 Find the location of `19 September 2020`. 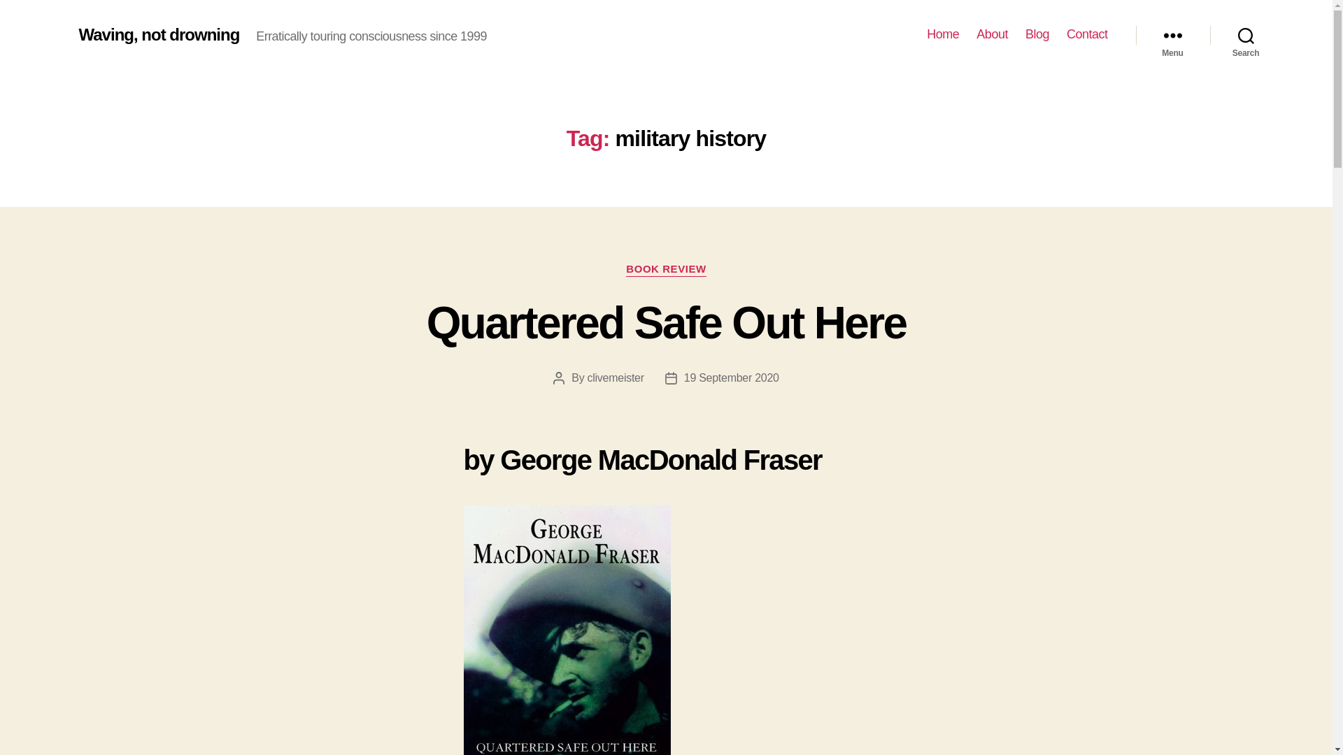

19 September 2020 is located at coordinates (731, 377).